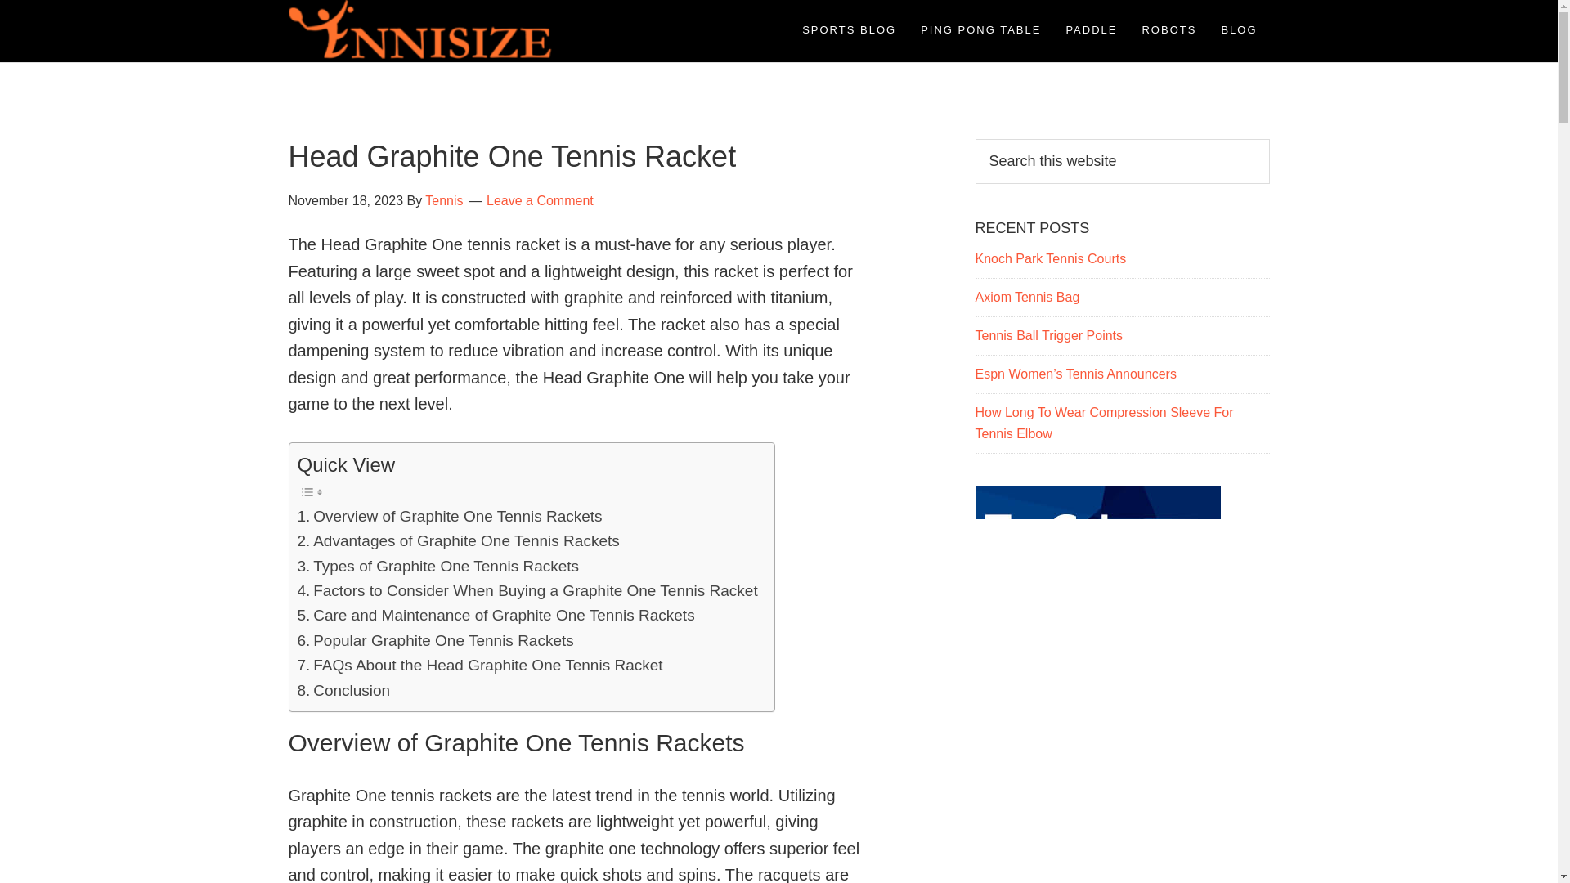  Describe the element at coordinates (450, 516) in the screenshot. I see `Overview of Graphite One Tennis Rackets` at that location.